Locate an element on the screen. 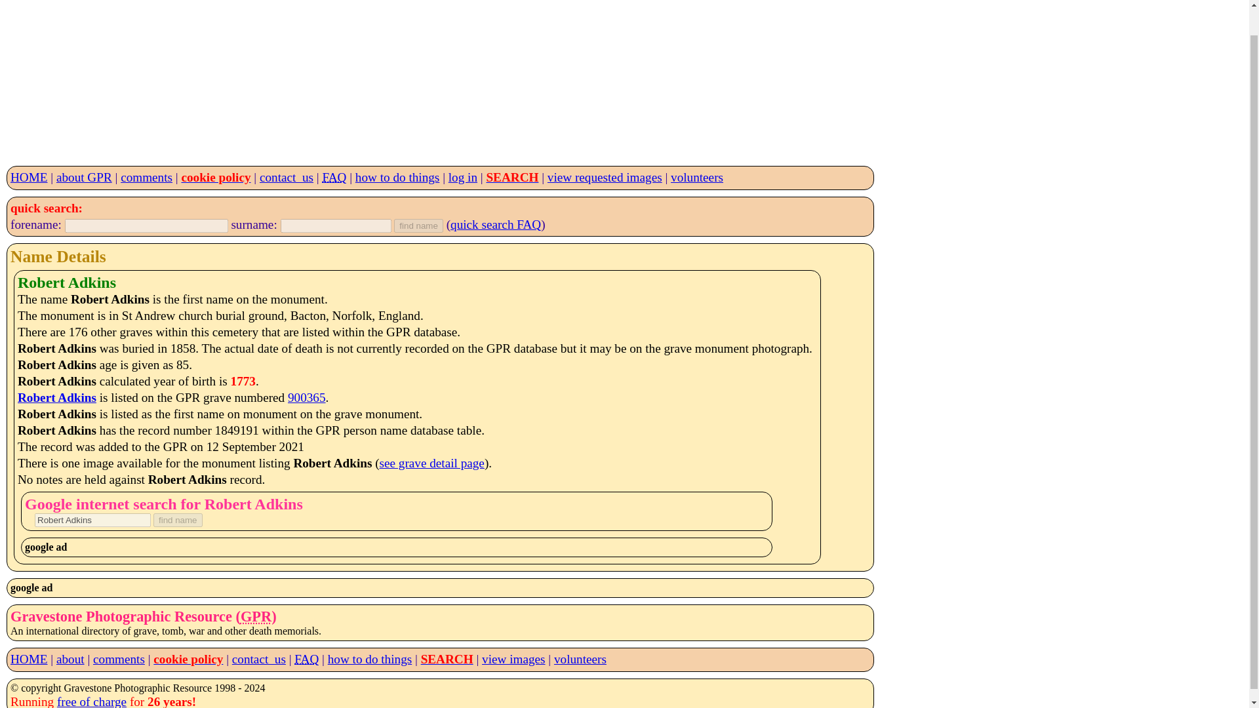  FAQ is located at coordinates (334, 177).